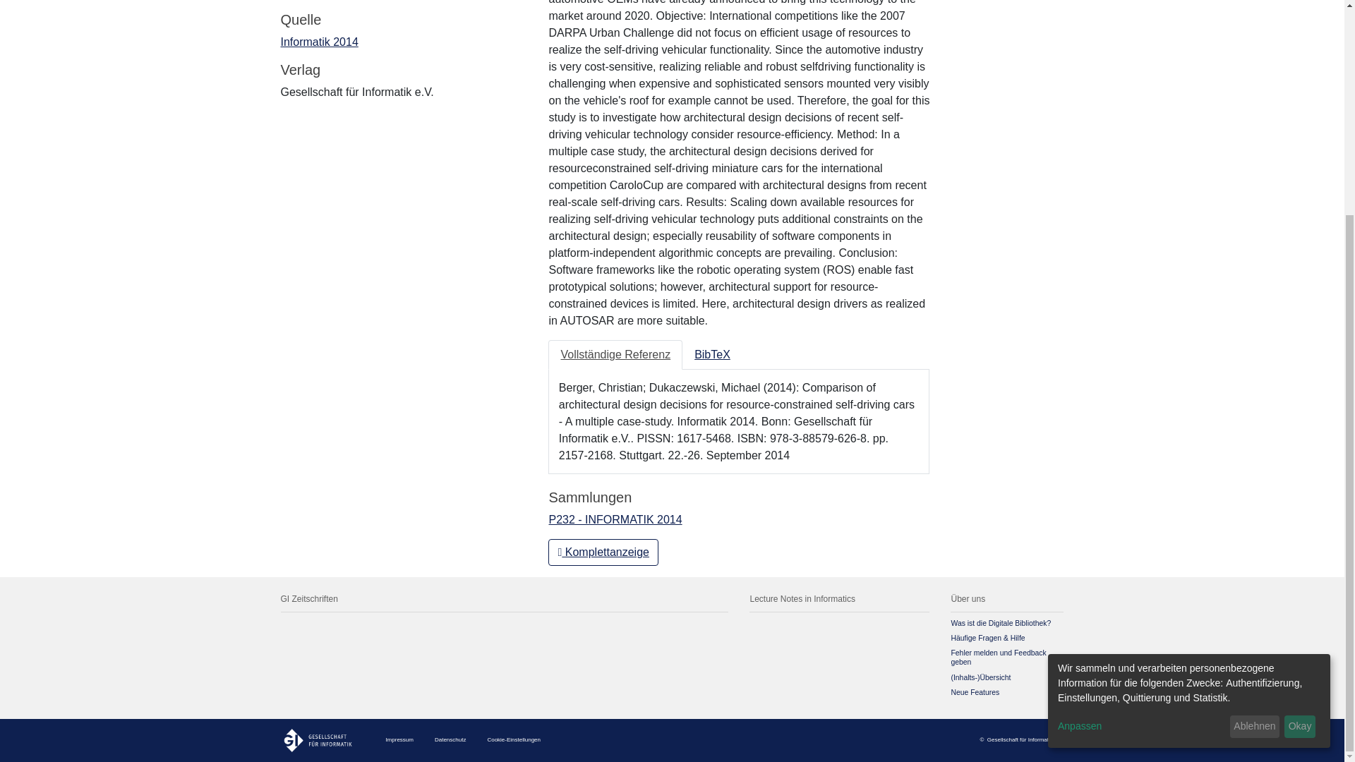 The height and width of the screenshot is (762, 1355). What do you see at coordinates (514, 739) in the screenshot?
I see `Cookie-Einstellungen` at bounding box center [514, 739].